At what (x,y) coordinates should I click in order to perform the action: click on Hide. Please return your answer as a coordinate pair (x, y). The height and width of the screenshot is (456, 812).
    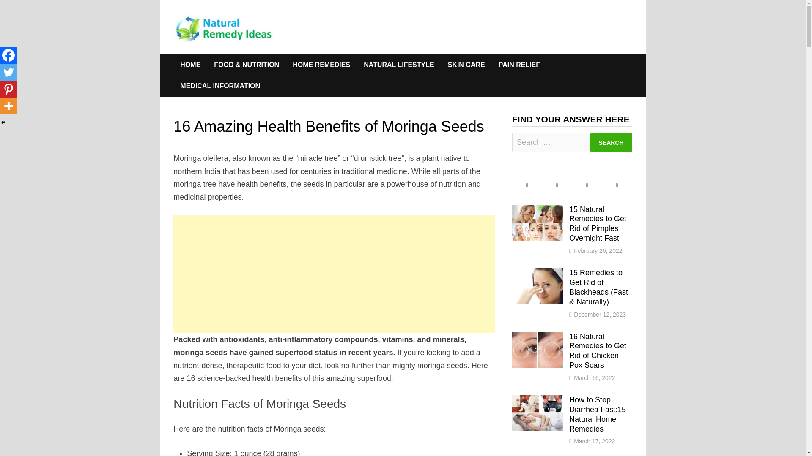
    Looking at the image, I should click on (3, 122).